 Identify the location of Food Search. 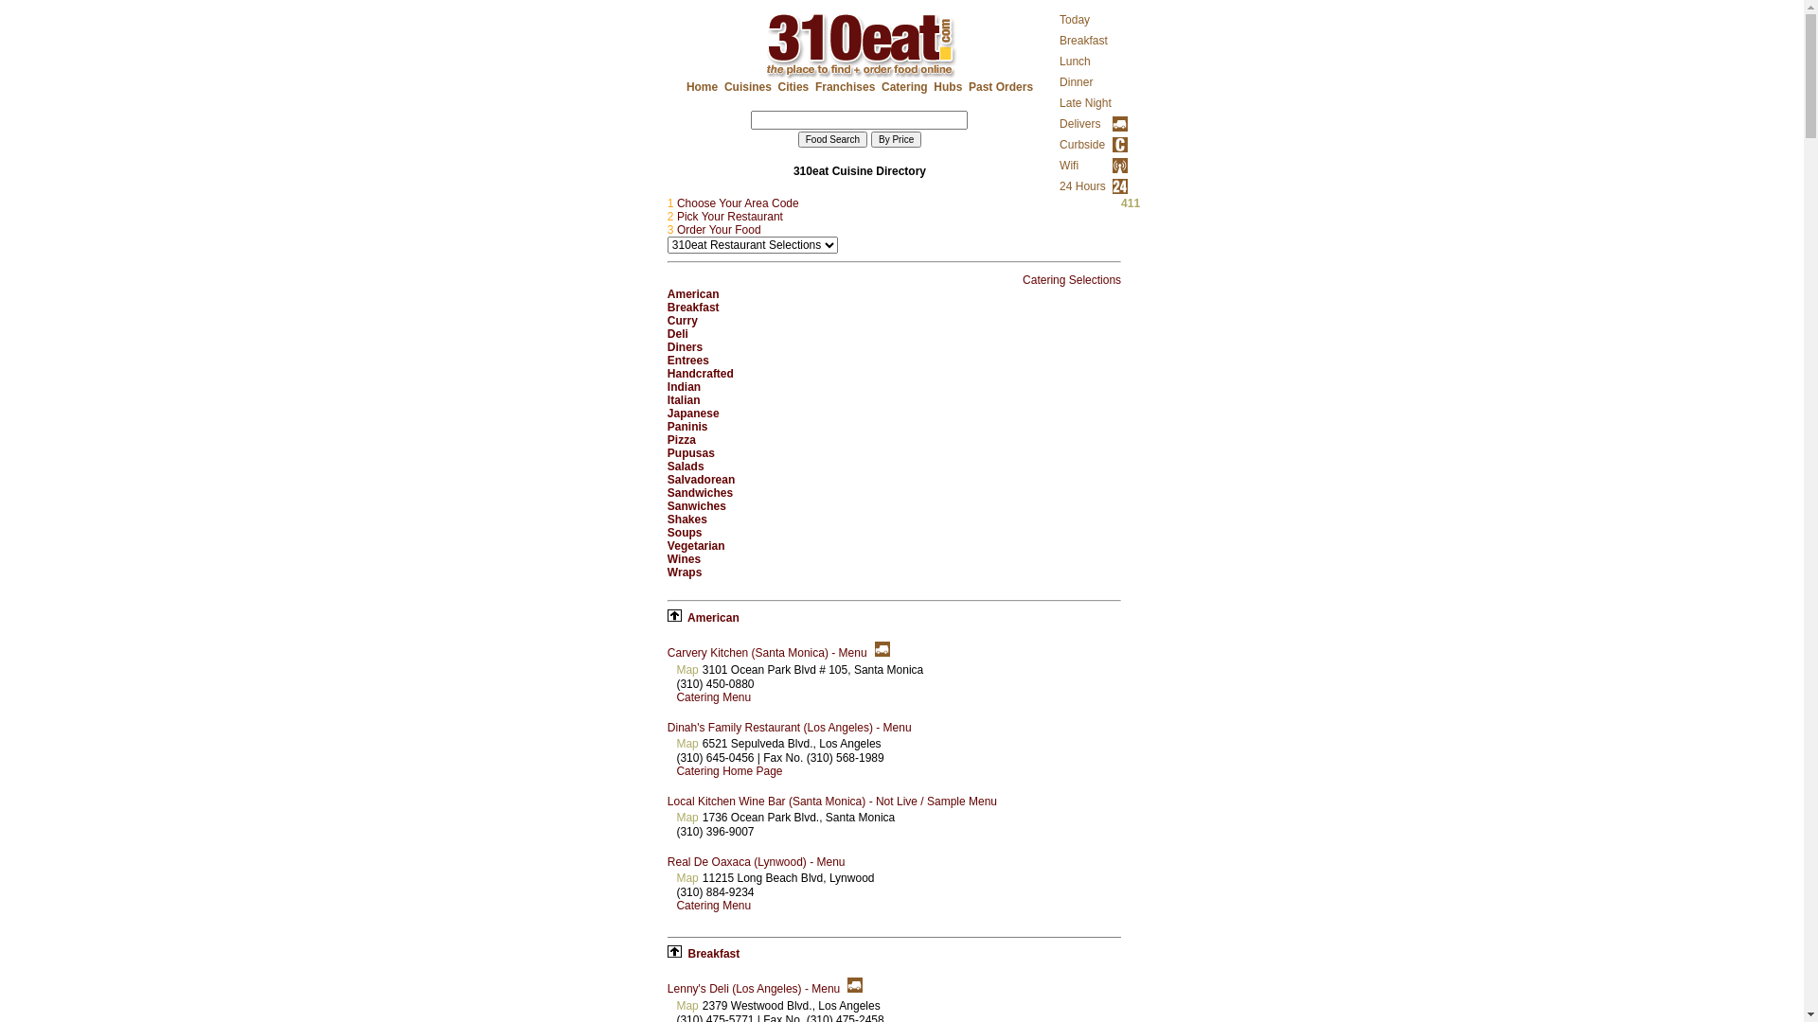
(833, 139).